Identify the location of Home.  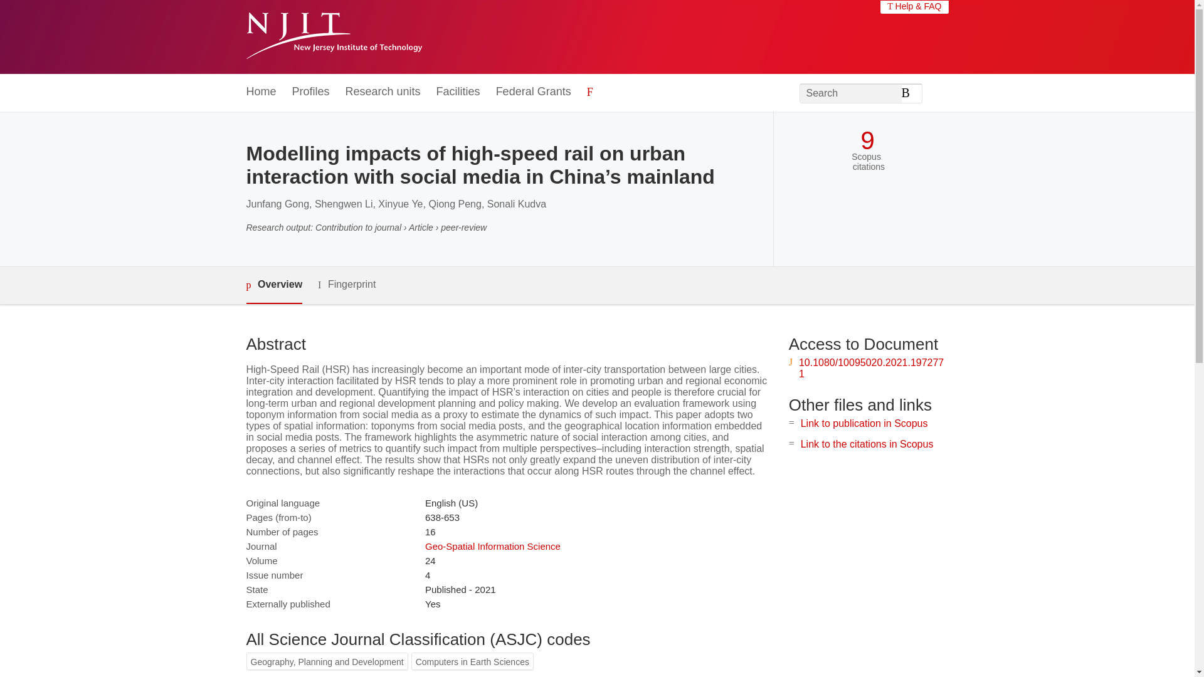
(260, 92).